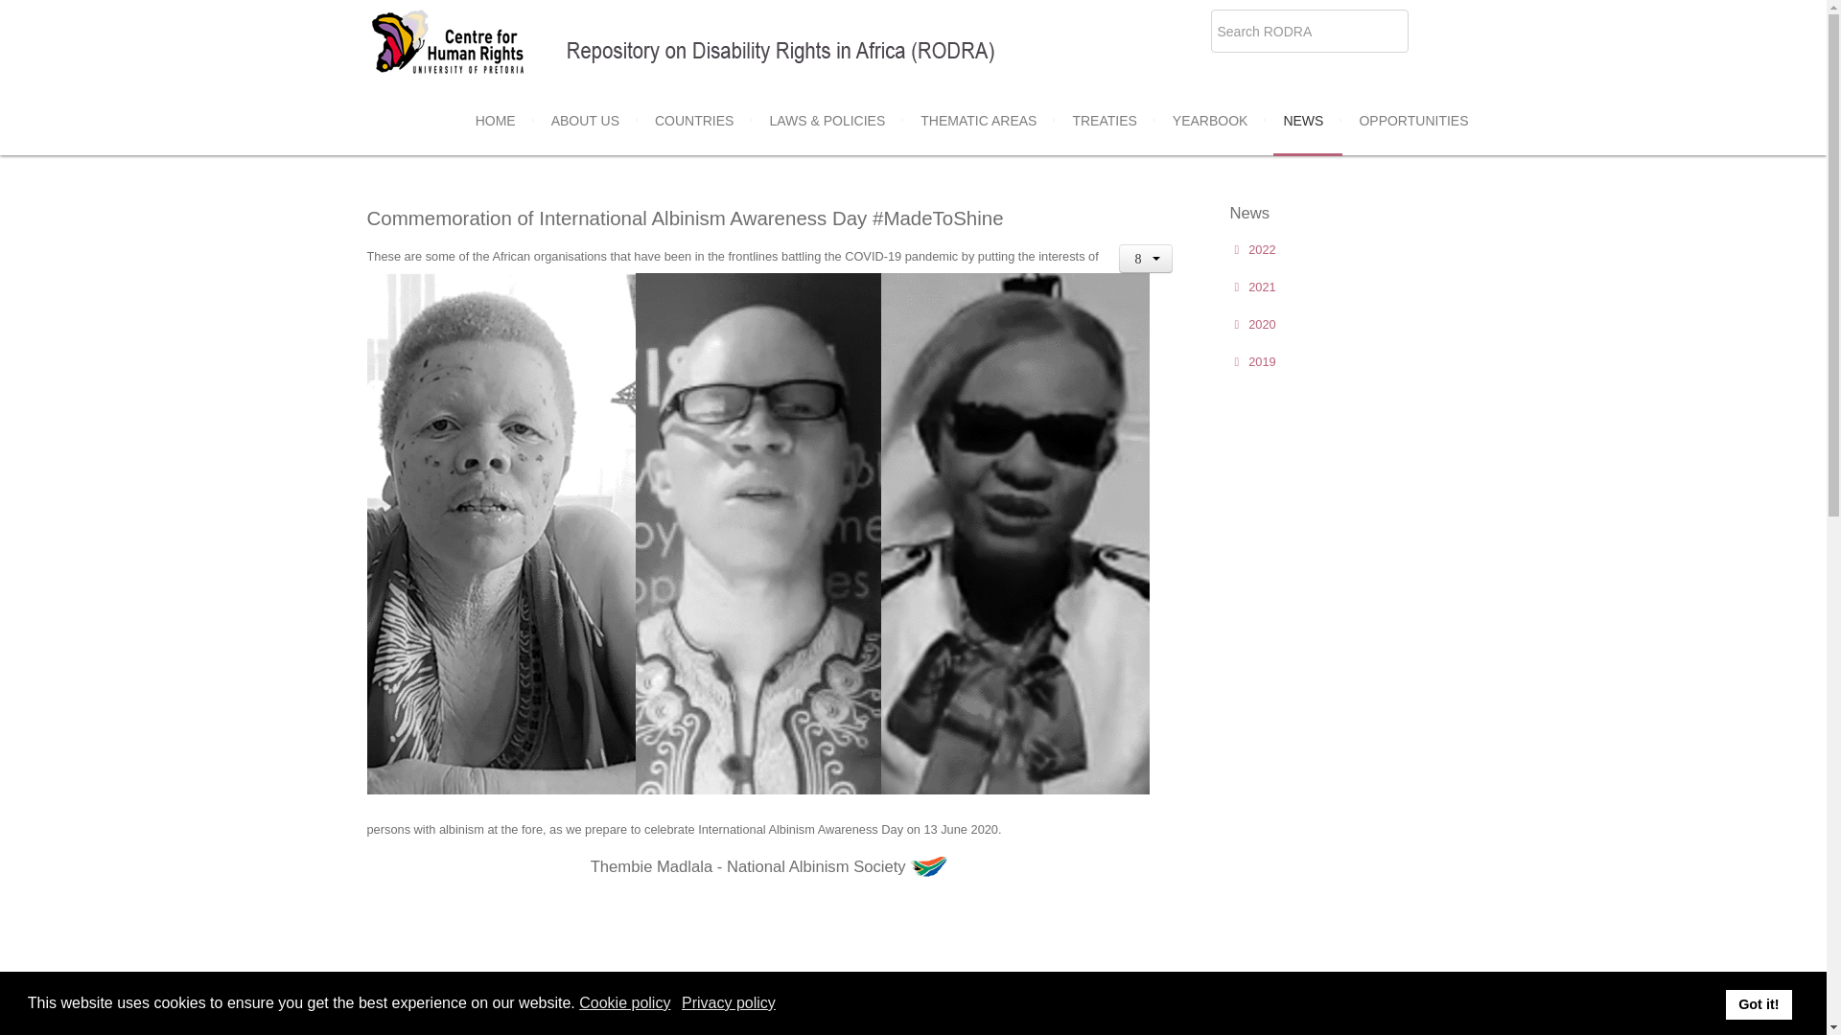 This screenshot has width=1841, height=1035. Describe the element at coordinates (1574, 1020) in the screenshot. I see ` - Stop - ` at that location.